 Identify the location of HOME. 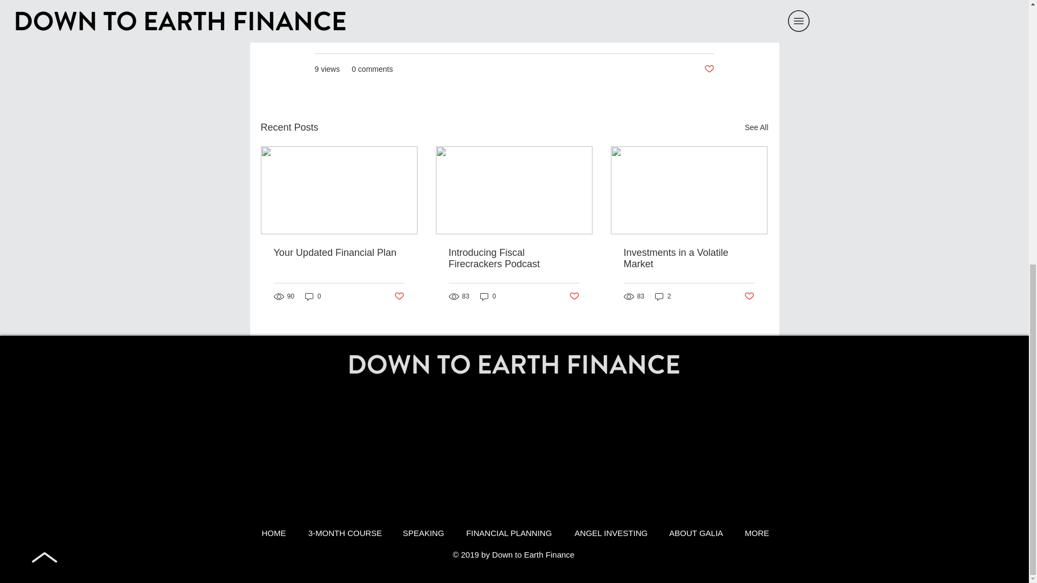
(274, 533).